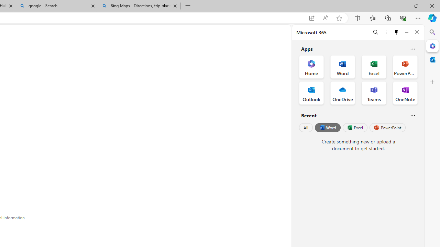 The height and width of the screenshot is (247, 440). I want to click on Home Office App, so click(311, 67).